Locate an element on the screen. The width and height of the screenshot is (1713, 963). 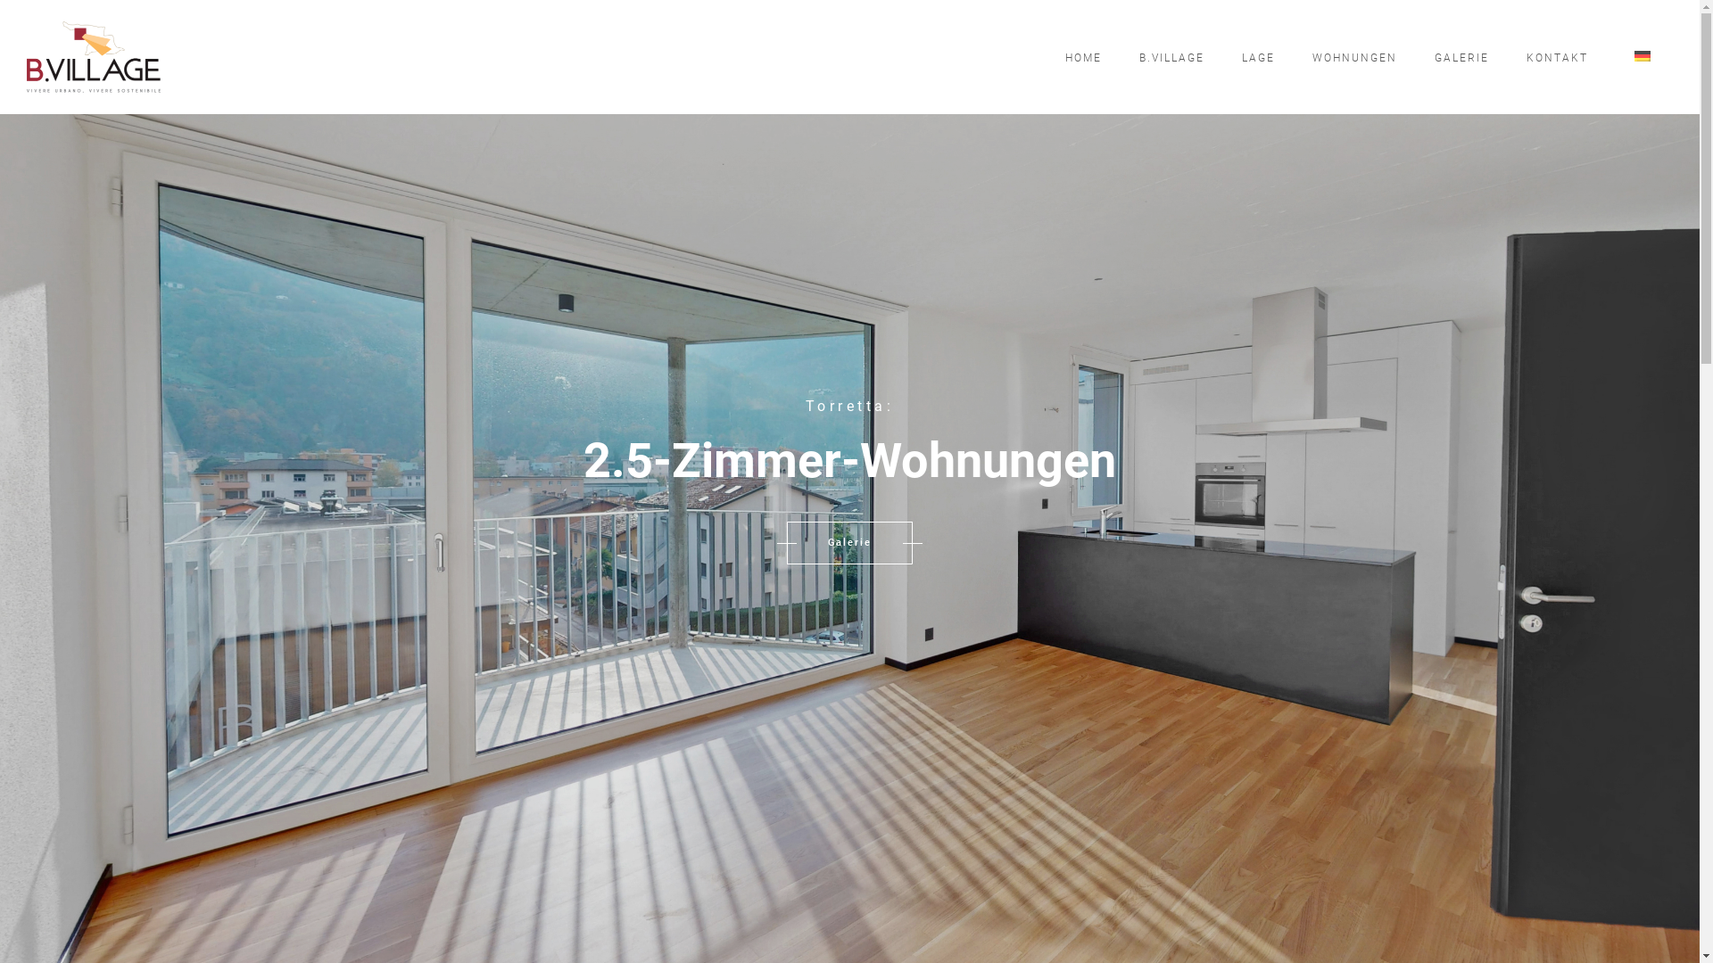
WOHNUNGEN is located at coordinates (1354, 58).